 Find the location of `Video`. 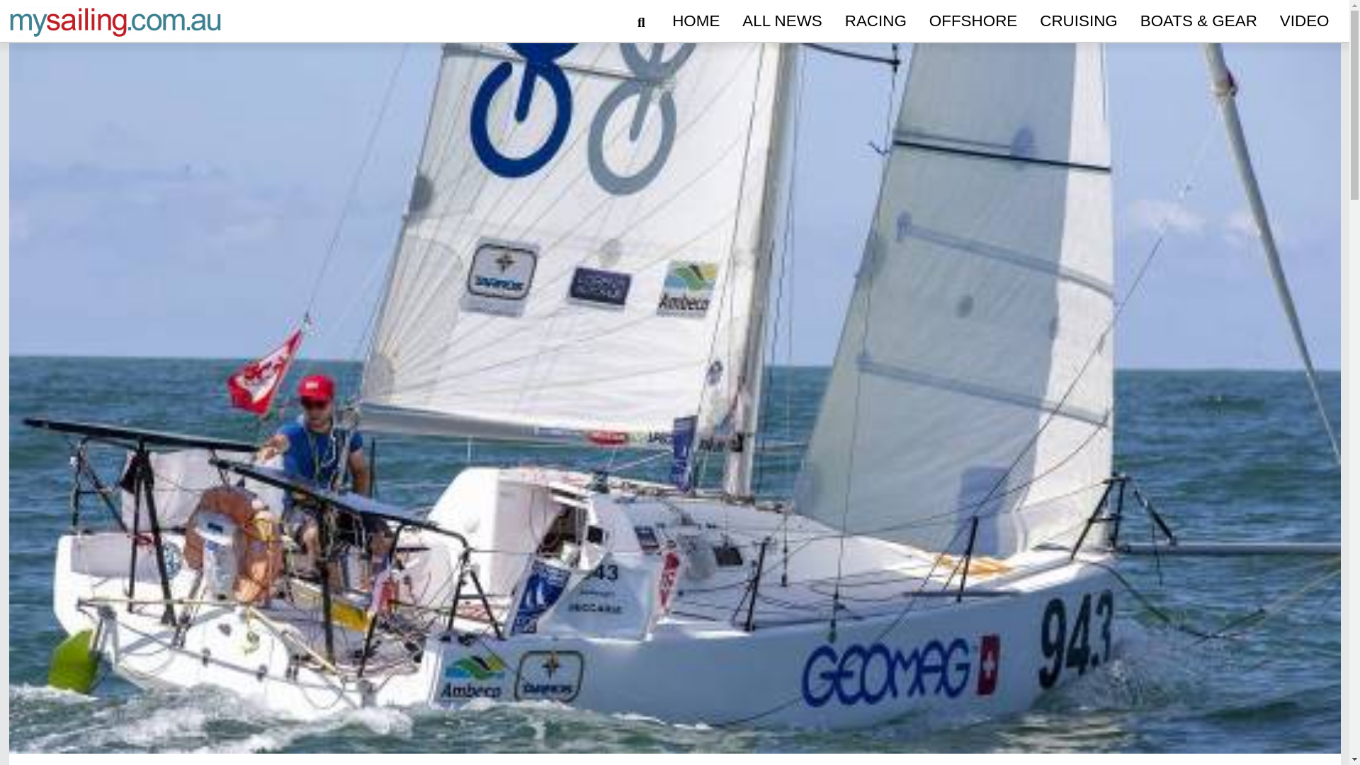

Video is located at coordinates (1305, 21).